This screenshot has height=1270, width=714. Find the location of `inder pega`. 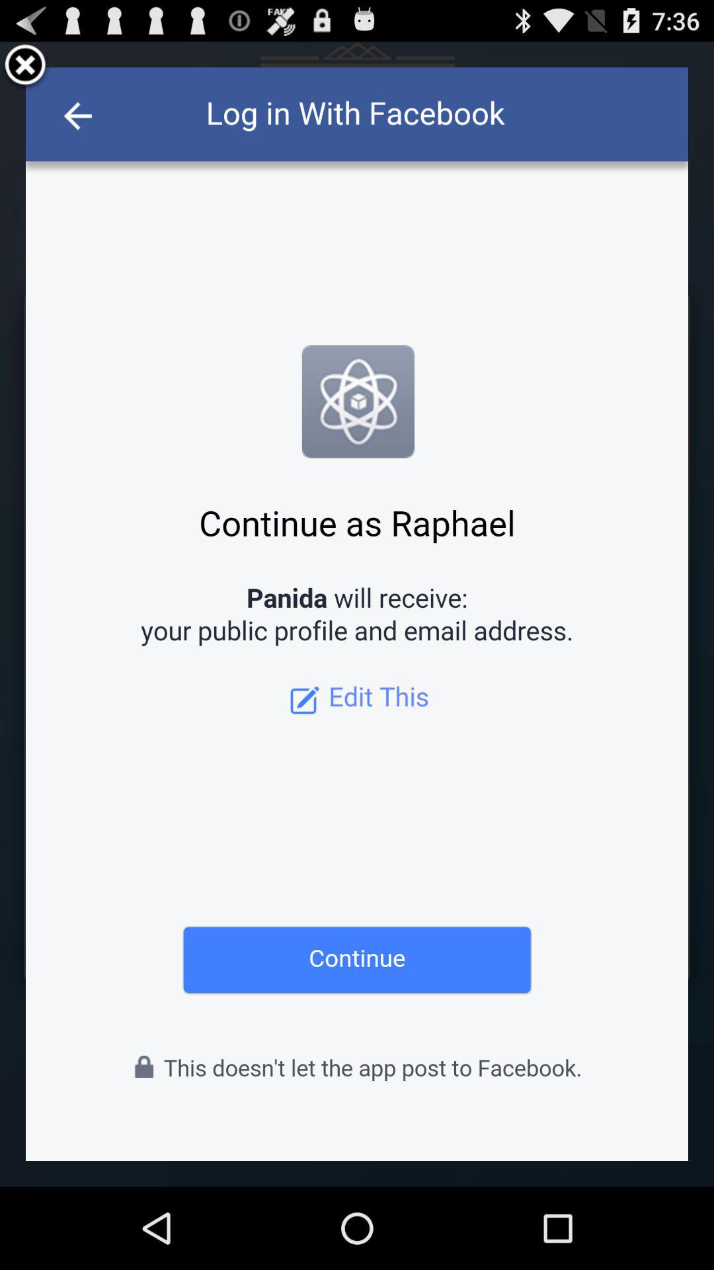

inder pega is located at coordinates (25, 67).